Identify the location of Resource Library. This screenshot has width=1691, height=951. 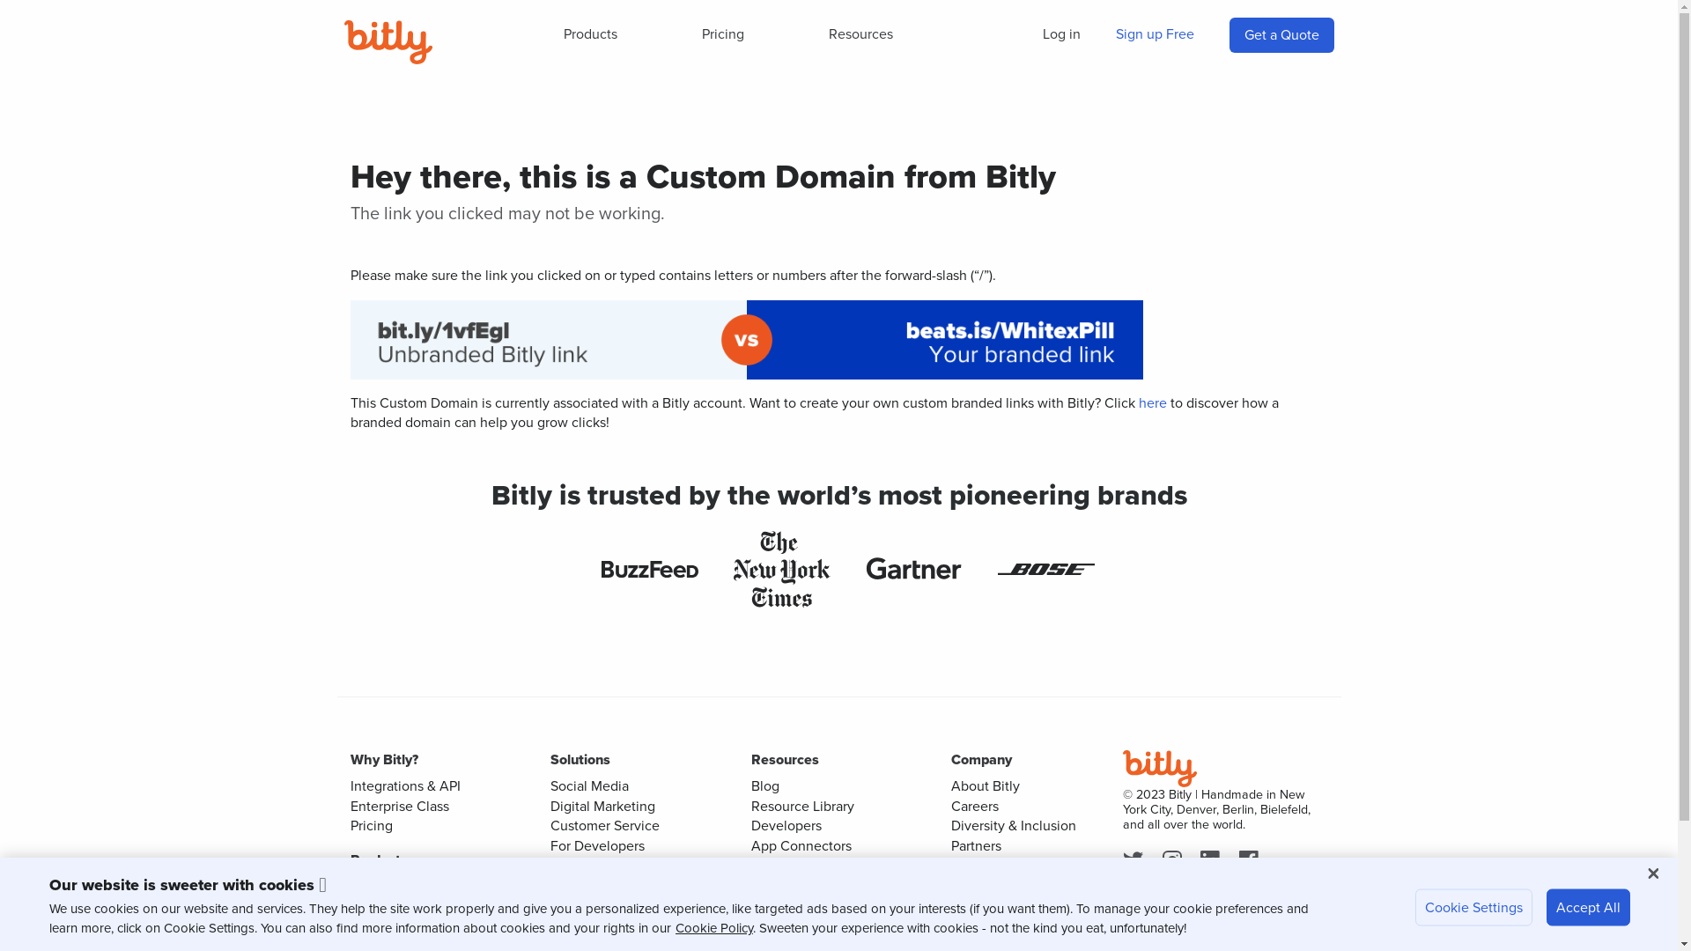
(801, 807).